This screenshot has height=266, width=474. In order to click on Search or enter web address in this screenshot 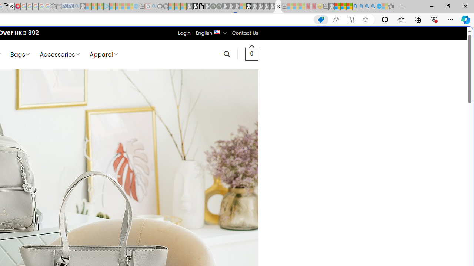, I will do `click(127, 71)`.